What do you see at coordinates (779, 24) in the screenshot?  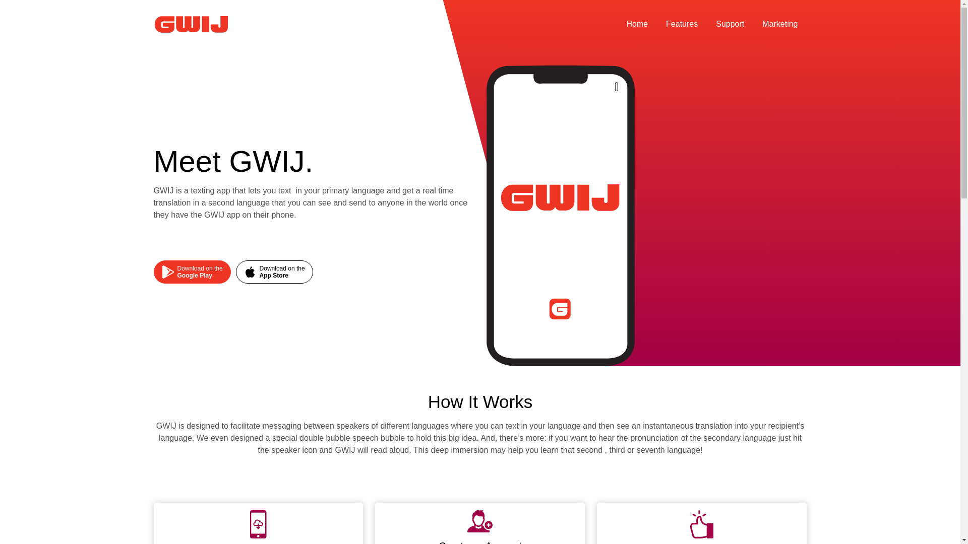 I see `Marketing` at bounding box center [779, 24].